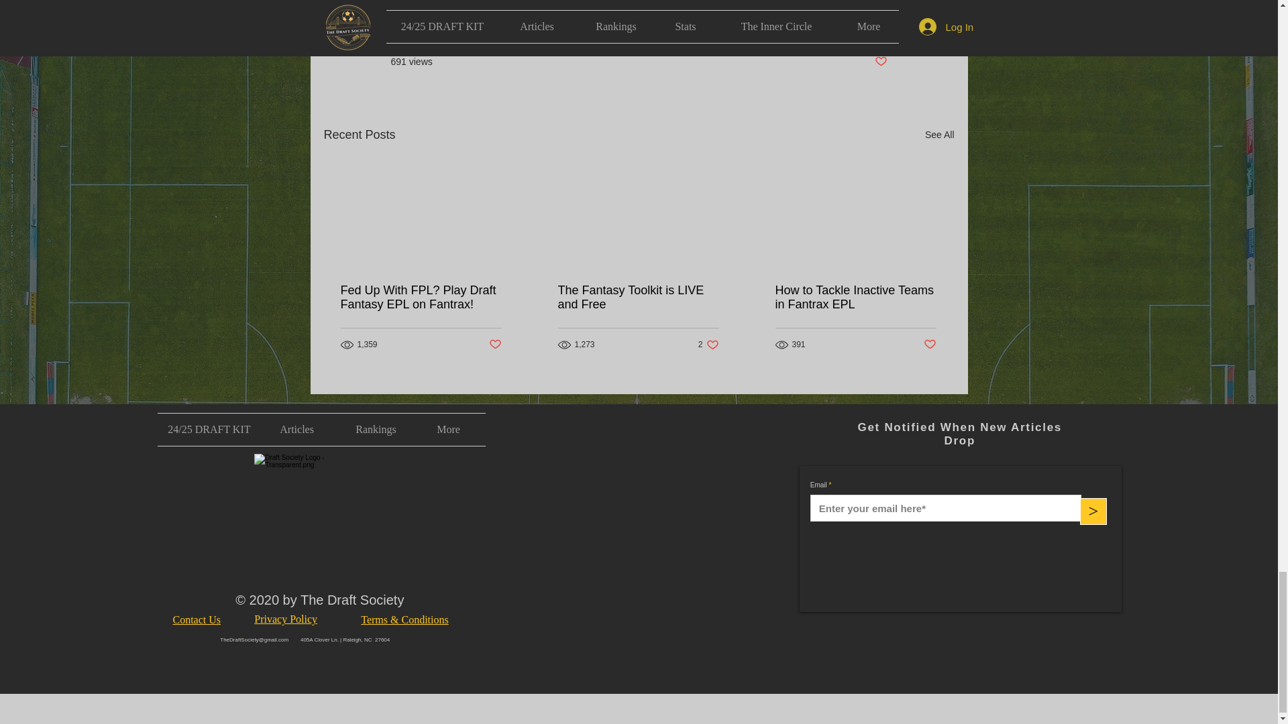 Image resolution: width=1288 pixels, height=724 pixels. I want to click on Post not marked as liked, so click(880, 62).